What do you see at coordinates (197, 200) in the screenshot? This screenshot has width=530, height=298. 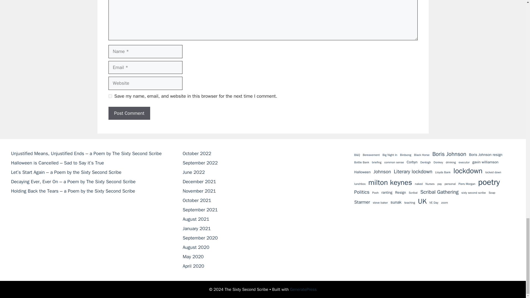 I see `October 2021` at bounding box center [197, 200].